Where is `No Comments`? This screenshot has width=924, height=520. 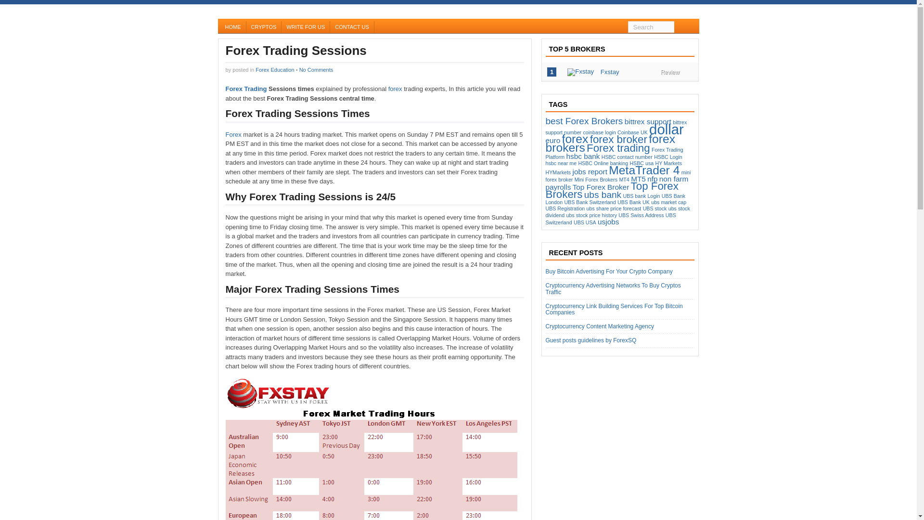 No Comments is located at coordinates (317, 69).